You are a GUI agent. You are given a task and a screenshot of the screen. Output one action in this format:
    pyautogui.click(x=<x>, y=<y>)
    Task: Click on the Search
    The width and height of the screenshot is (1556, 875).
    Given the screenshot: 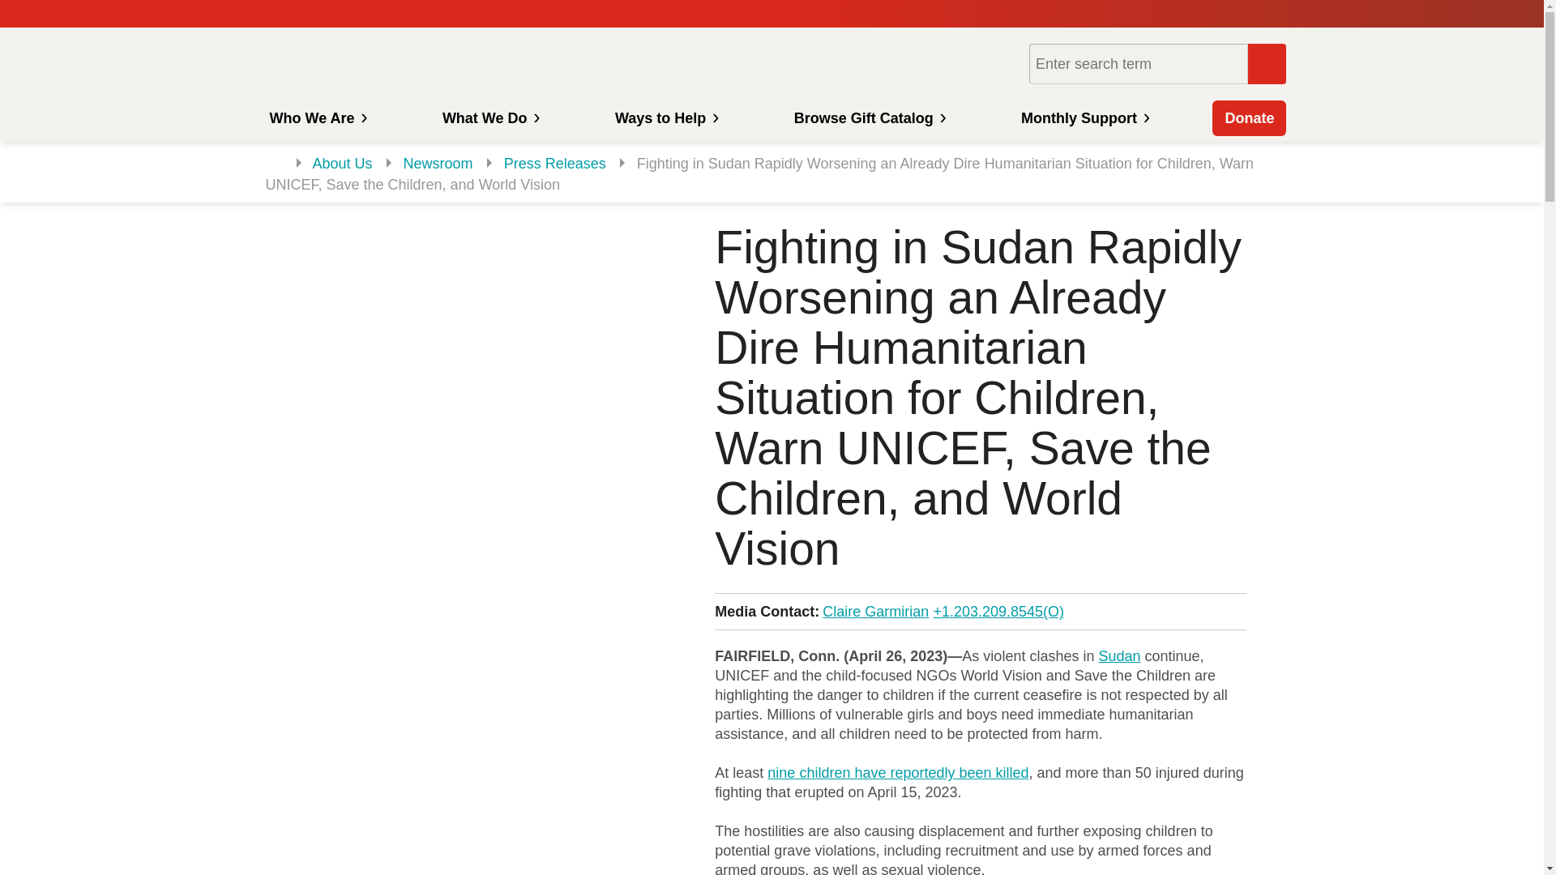 What is the action you would take?
    pyautogui.click(x=1267, y=63)
    